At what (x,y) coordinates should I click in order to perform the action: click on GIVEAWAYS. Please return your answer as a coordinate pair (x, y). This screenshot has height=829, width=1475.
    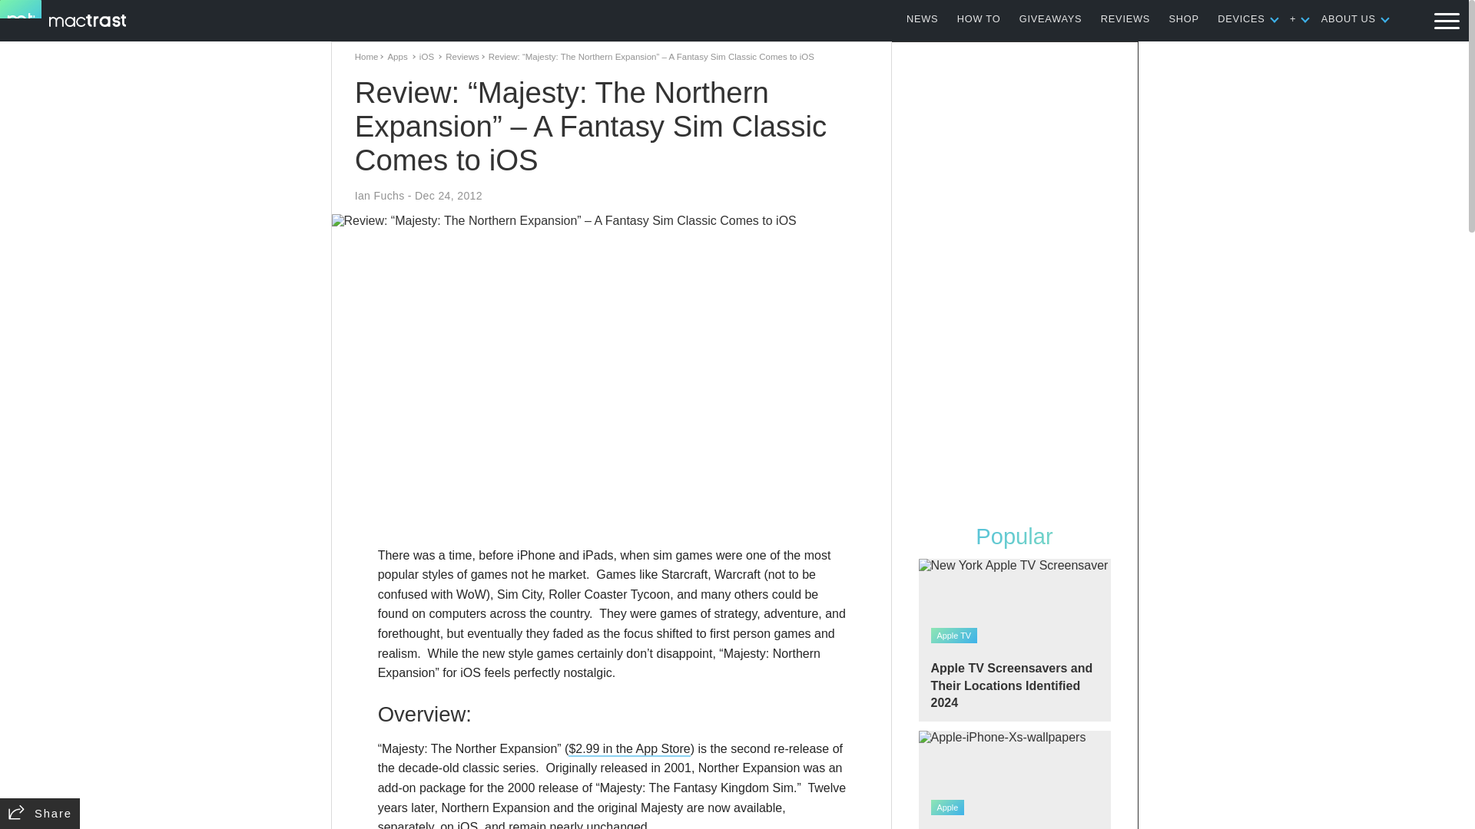
    Looking at the image, I should click on (1051, 18).